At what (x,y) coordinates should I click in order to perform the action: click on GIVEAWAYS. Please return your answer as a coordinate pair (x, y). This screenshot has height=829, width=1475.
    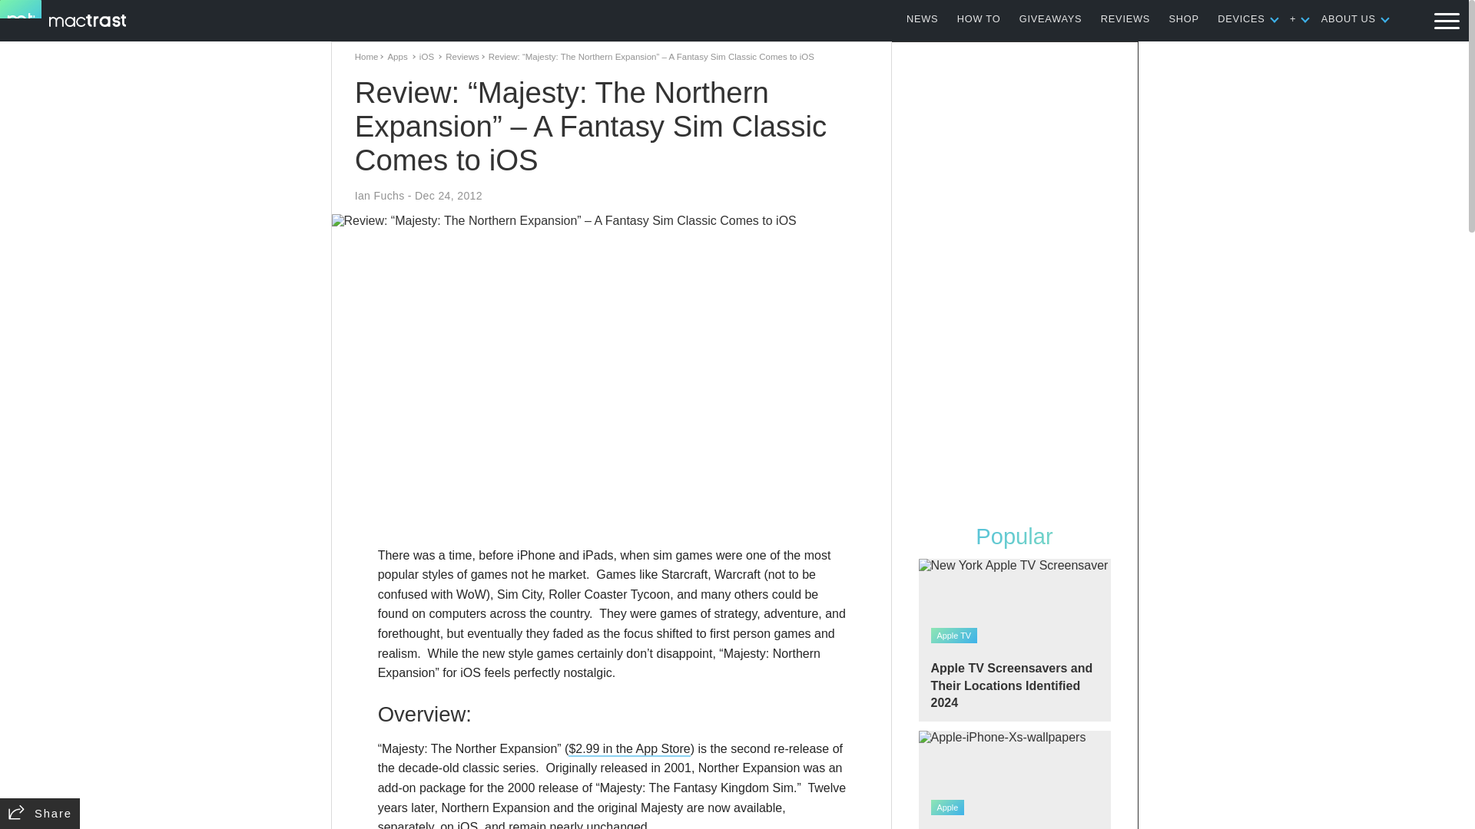
    Looking at the image, I should click on (1051, 18).